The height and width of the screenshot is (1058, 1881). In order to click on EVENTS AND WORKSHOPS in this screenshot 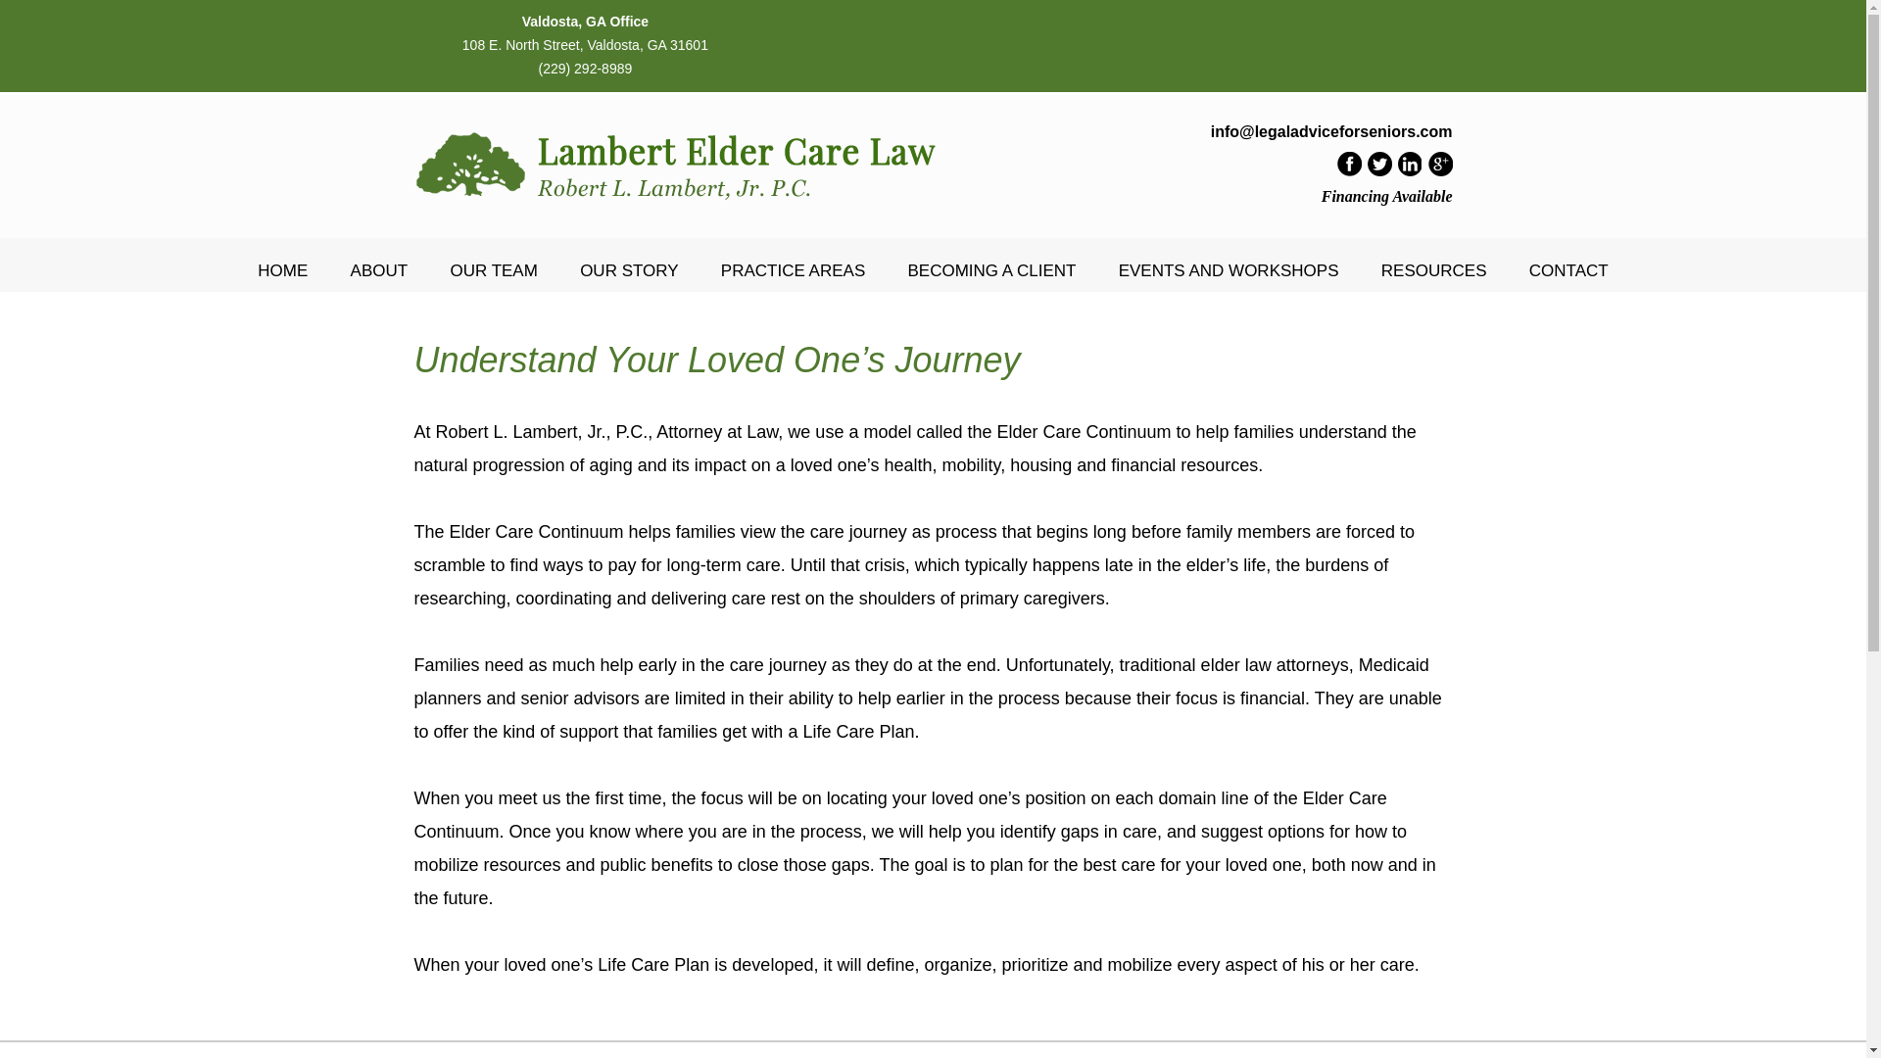, I will do `click(1229, 270)`.